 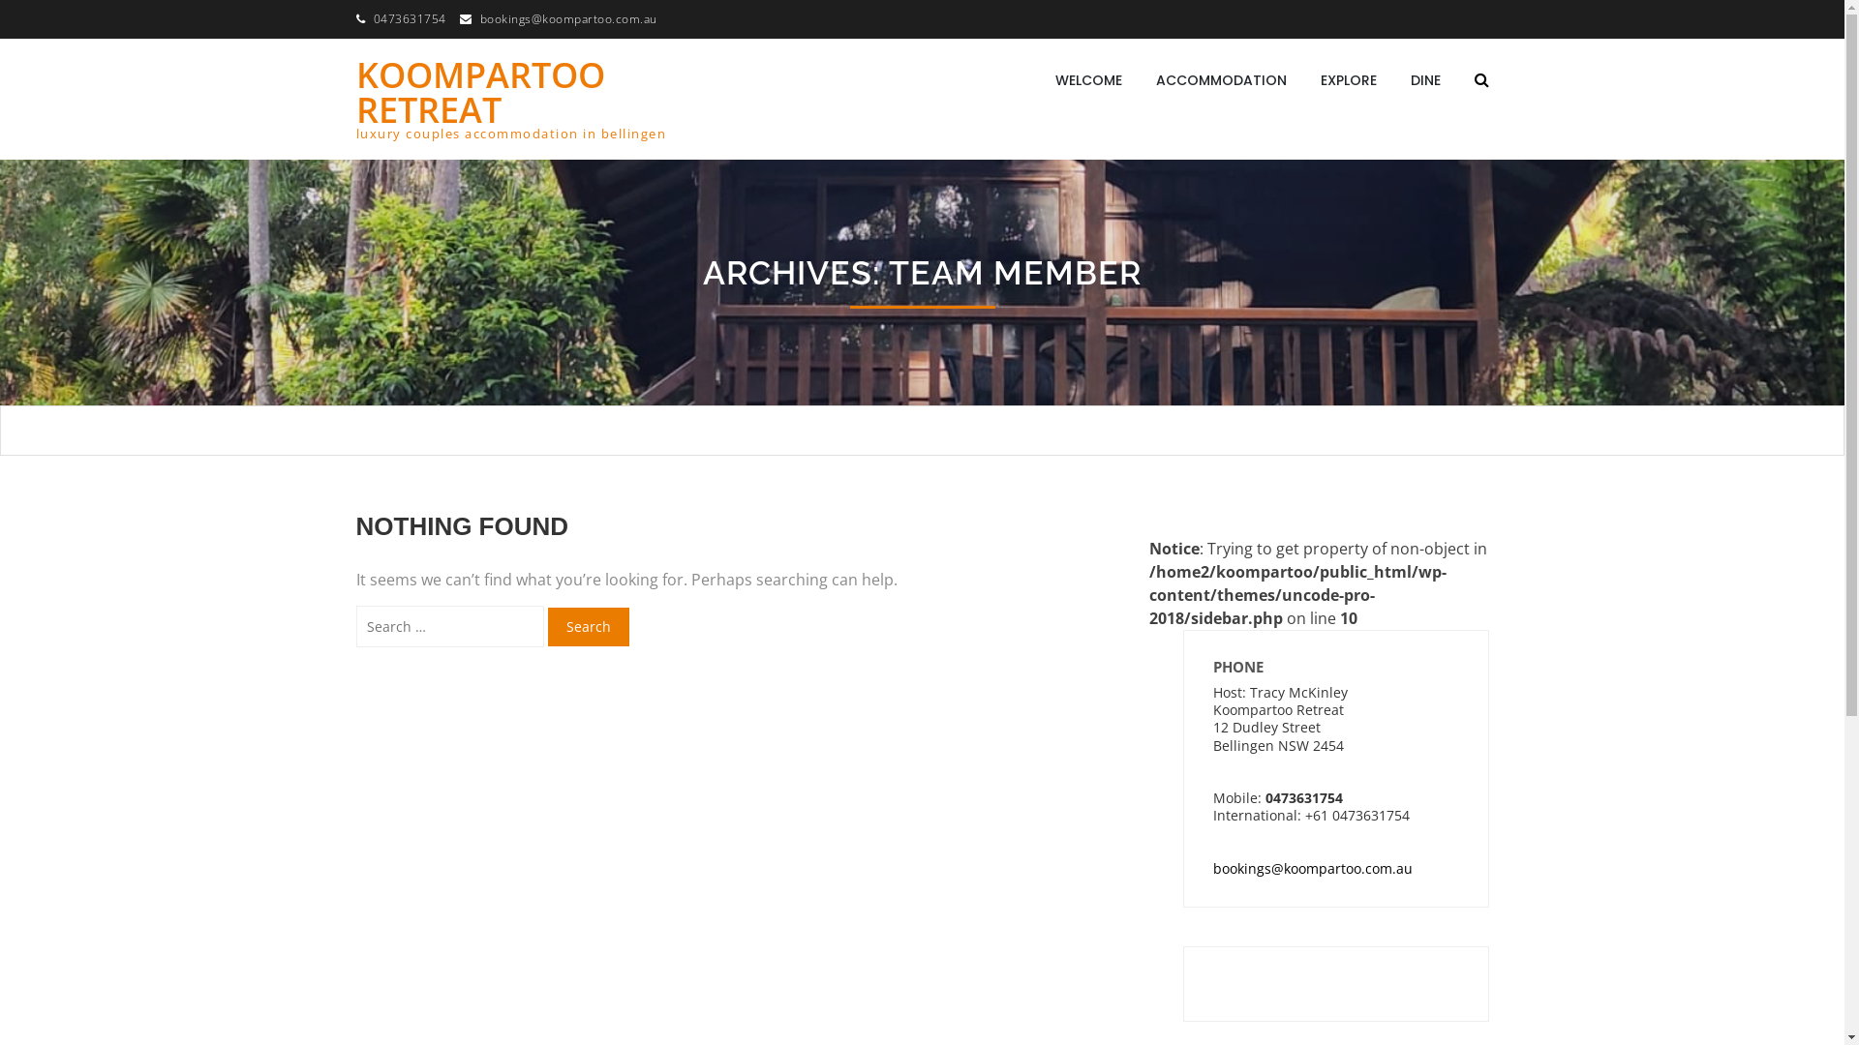 I want to click on bookings@koompartoo.com.au, so click(x=1313, y=869).